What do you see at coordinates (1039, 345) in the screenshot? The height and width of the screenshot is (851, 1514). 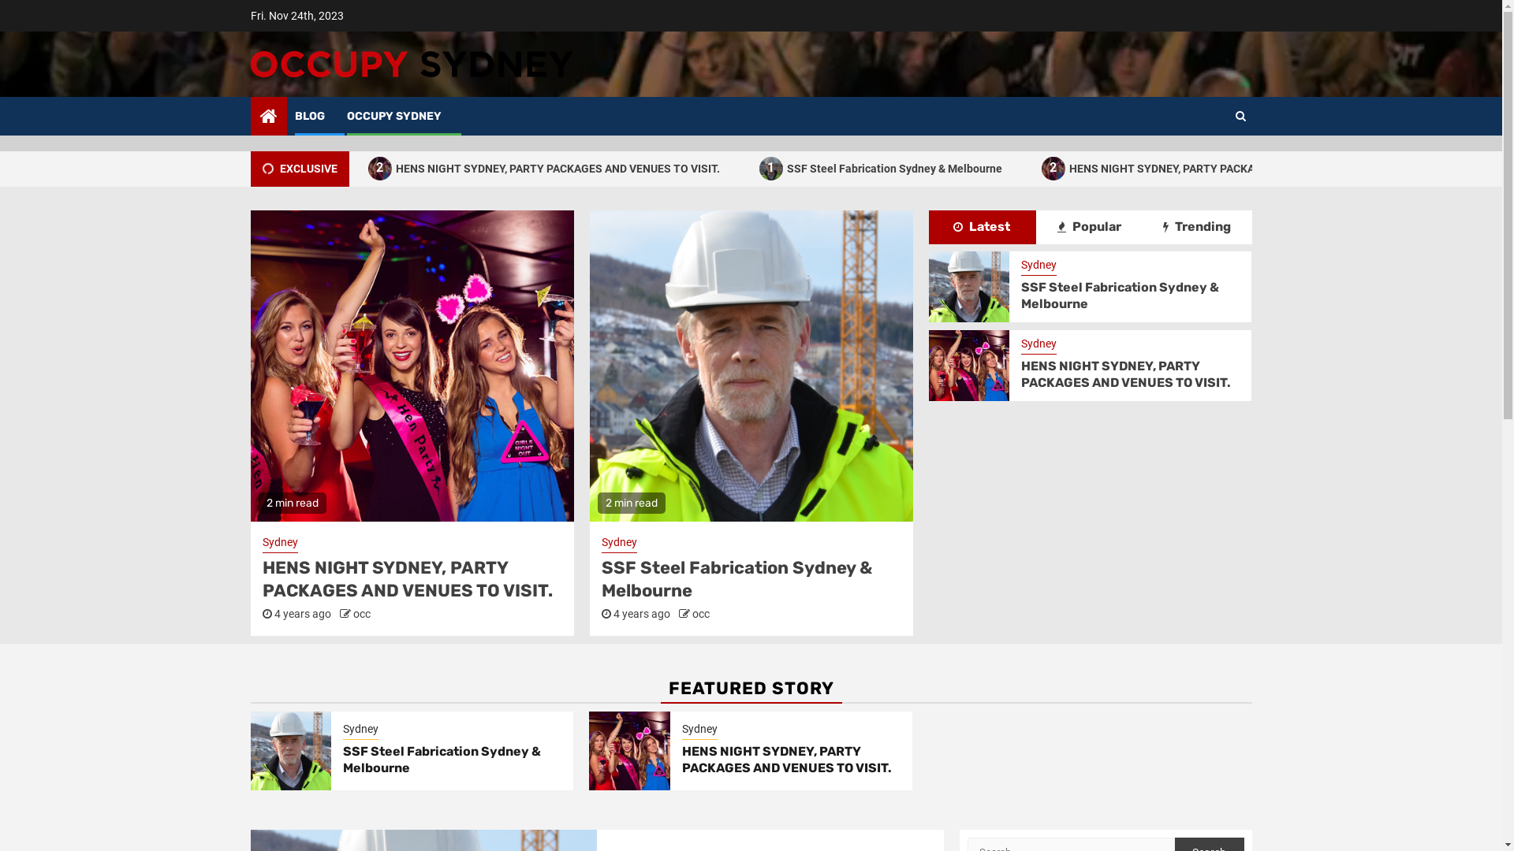 I see `Sydney` at bounding box center [1039, 345].